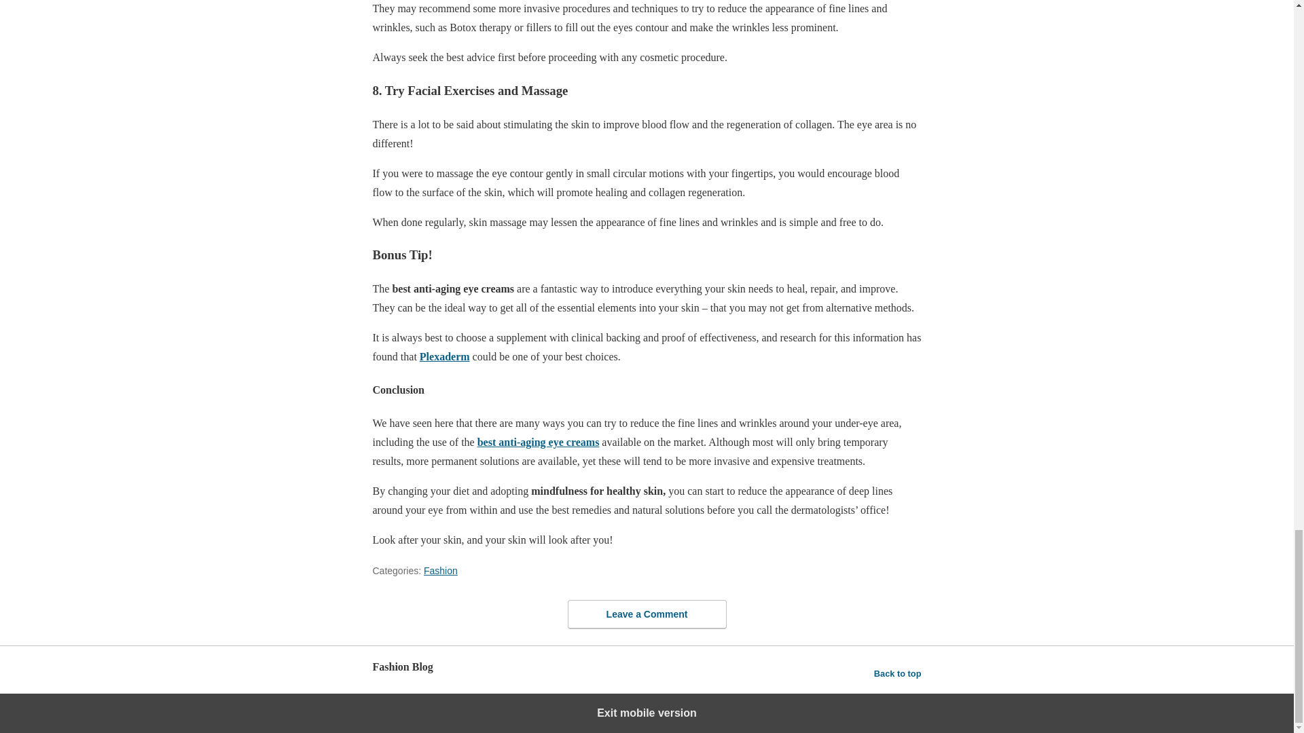 The image size is (1304, 733). Describe the element at coordinates (898, 673) in the screenshot. I see `Back to top` at that location.